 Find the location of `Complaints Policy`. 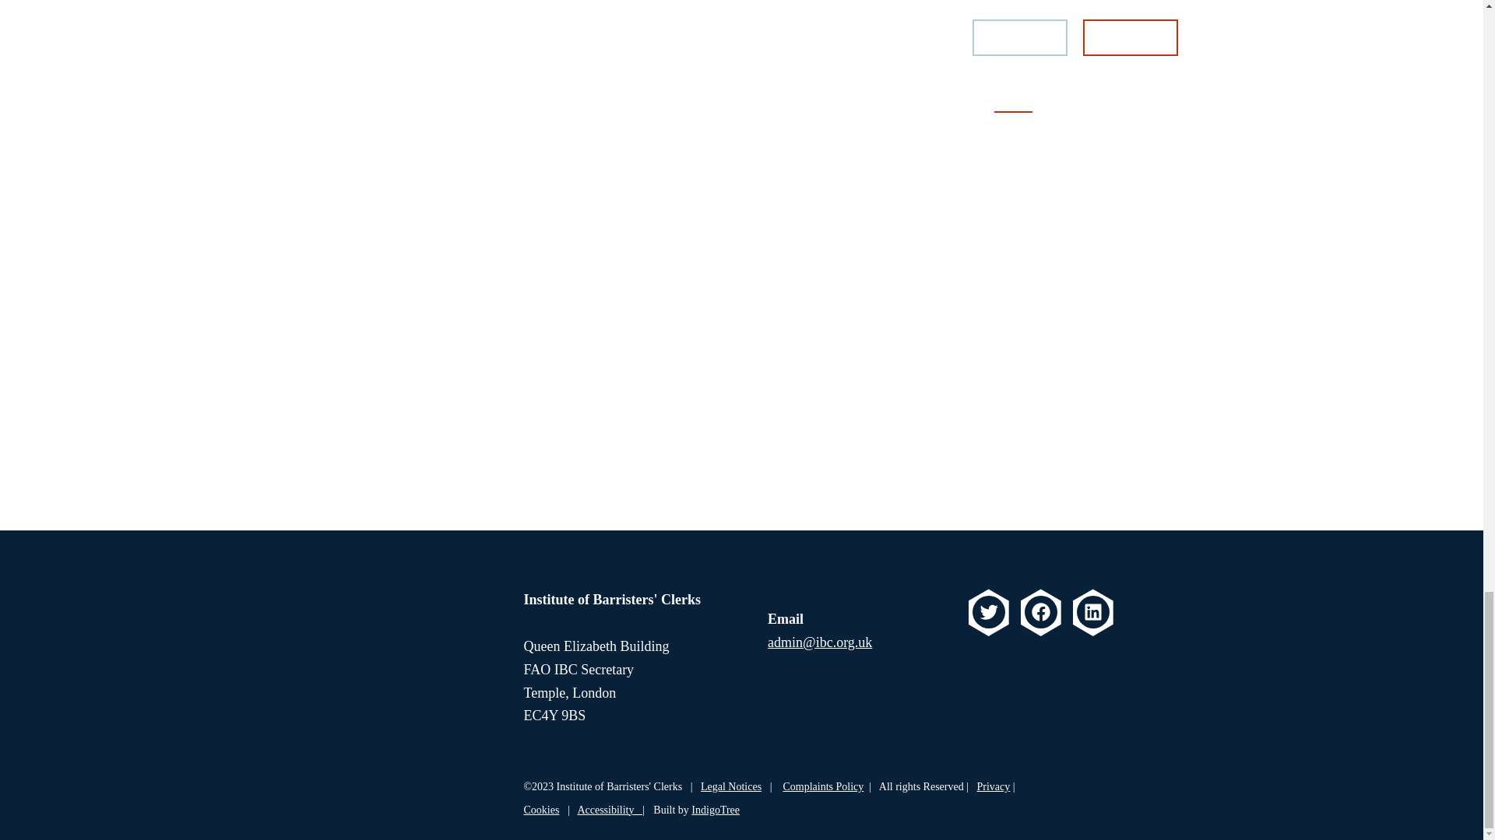

Complaints Policy is located at coordinates (822, 787).